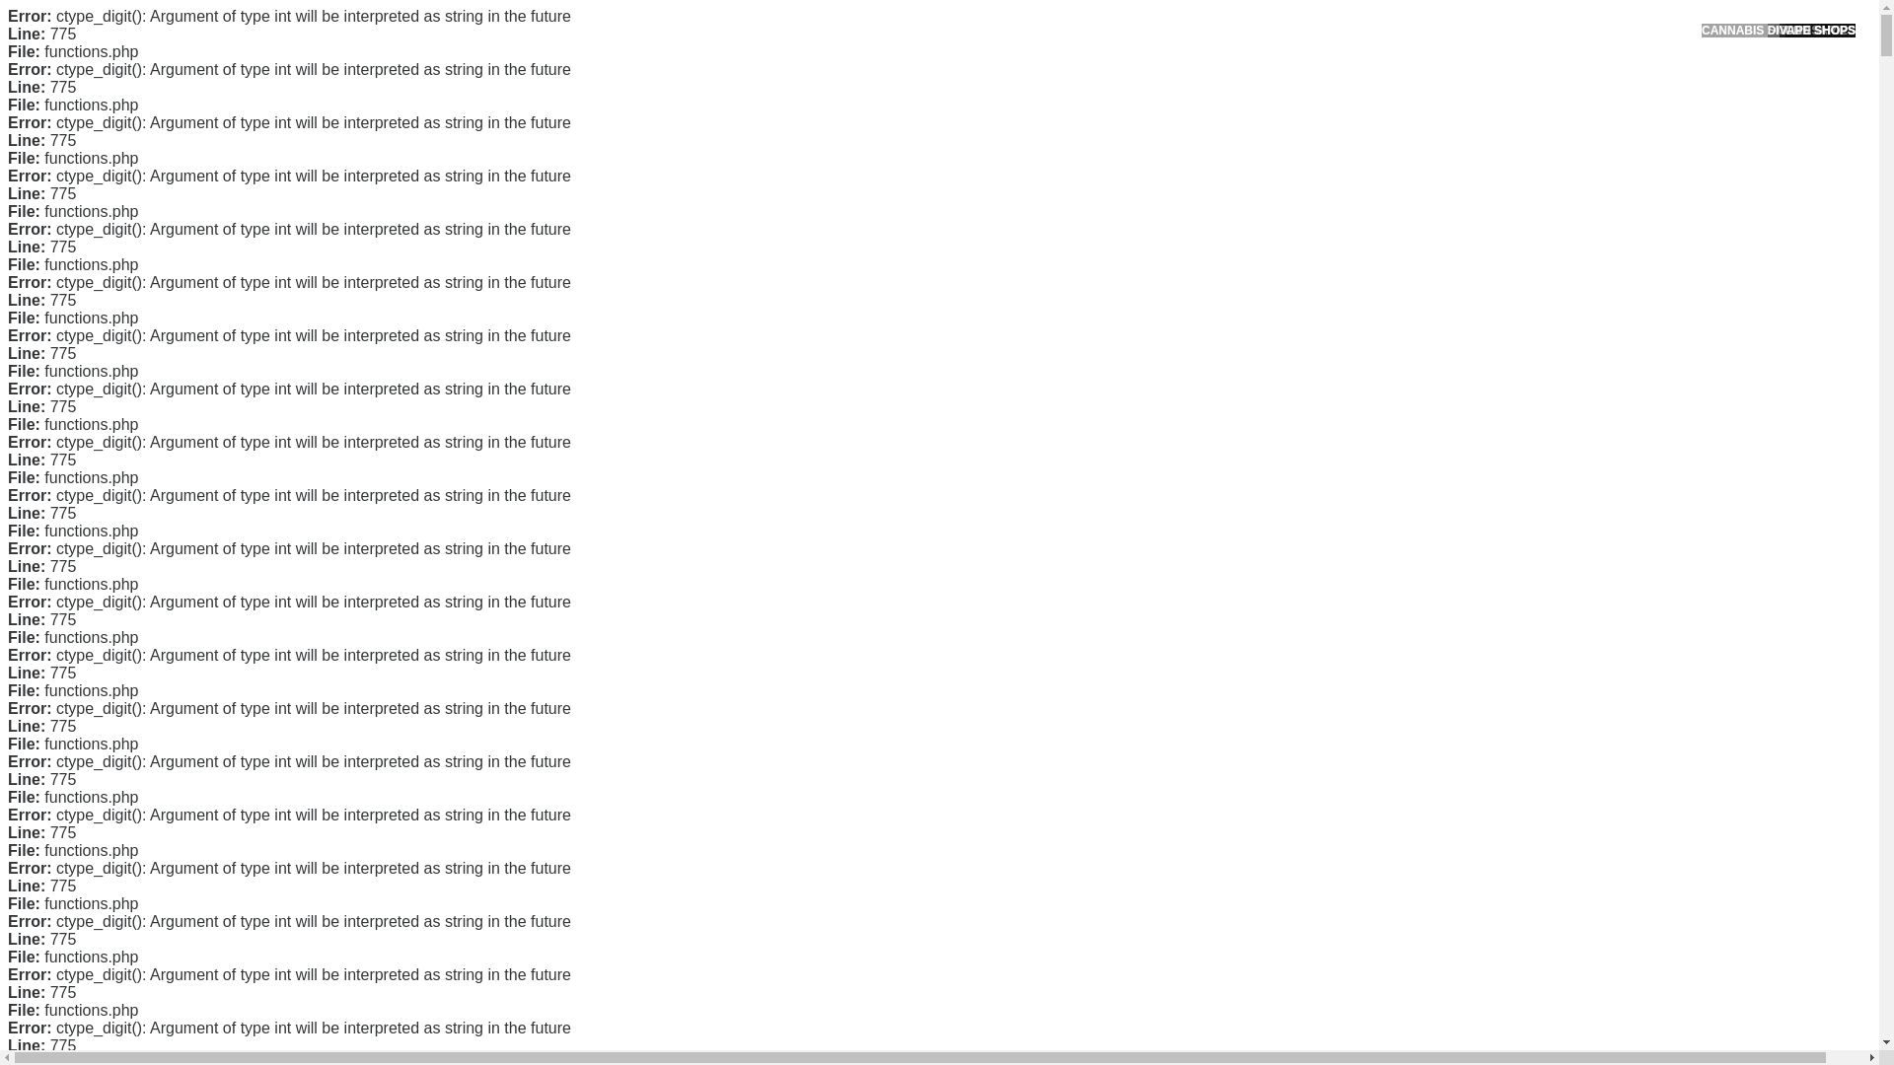 The image size is (1894, 1065). What do you see at coordinates (1296, 562) in the screenshot?
I see `August 2020` at bounding box center [1296, 562].